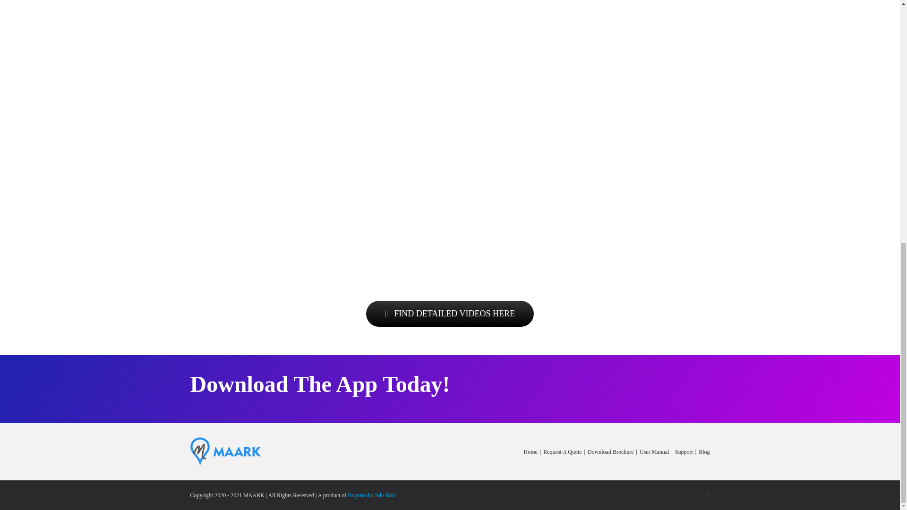  I want to click on FIND DETAILED VIDEOS HERE, so click(450, 314).